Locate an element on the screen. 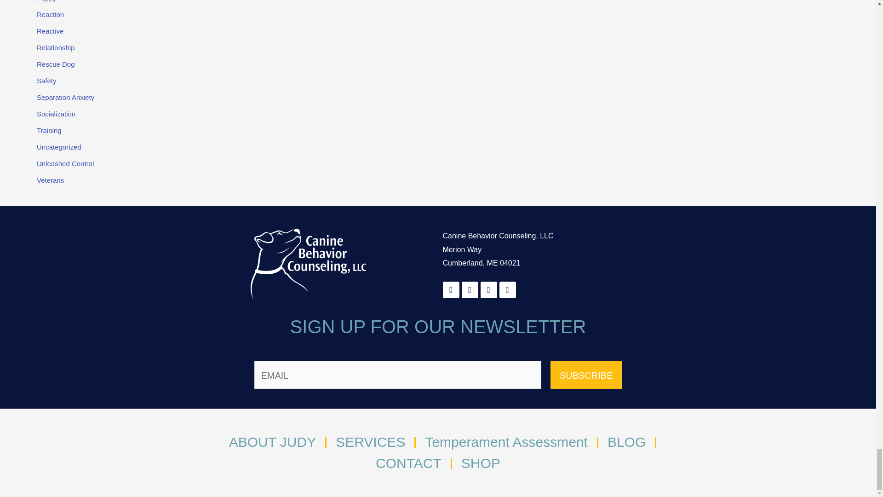  Subscribe is located at coordinates (586, 375).